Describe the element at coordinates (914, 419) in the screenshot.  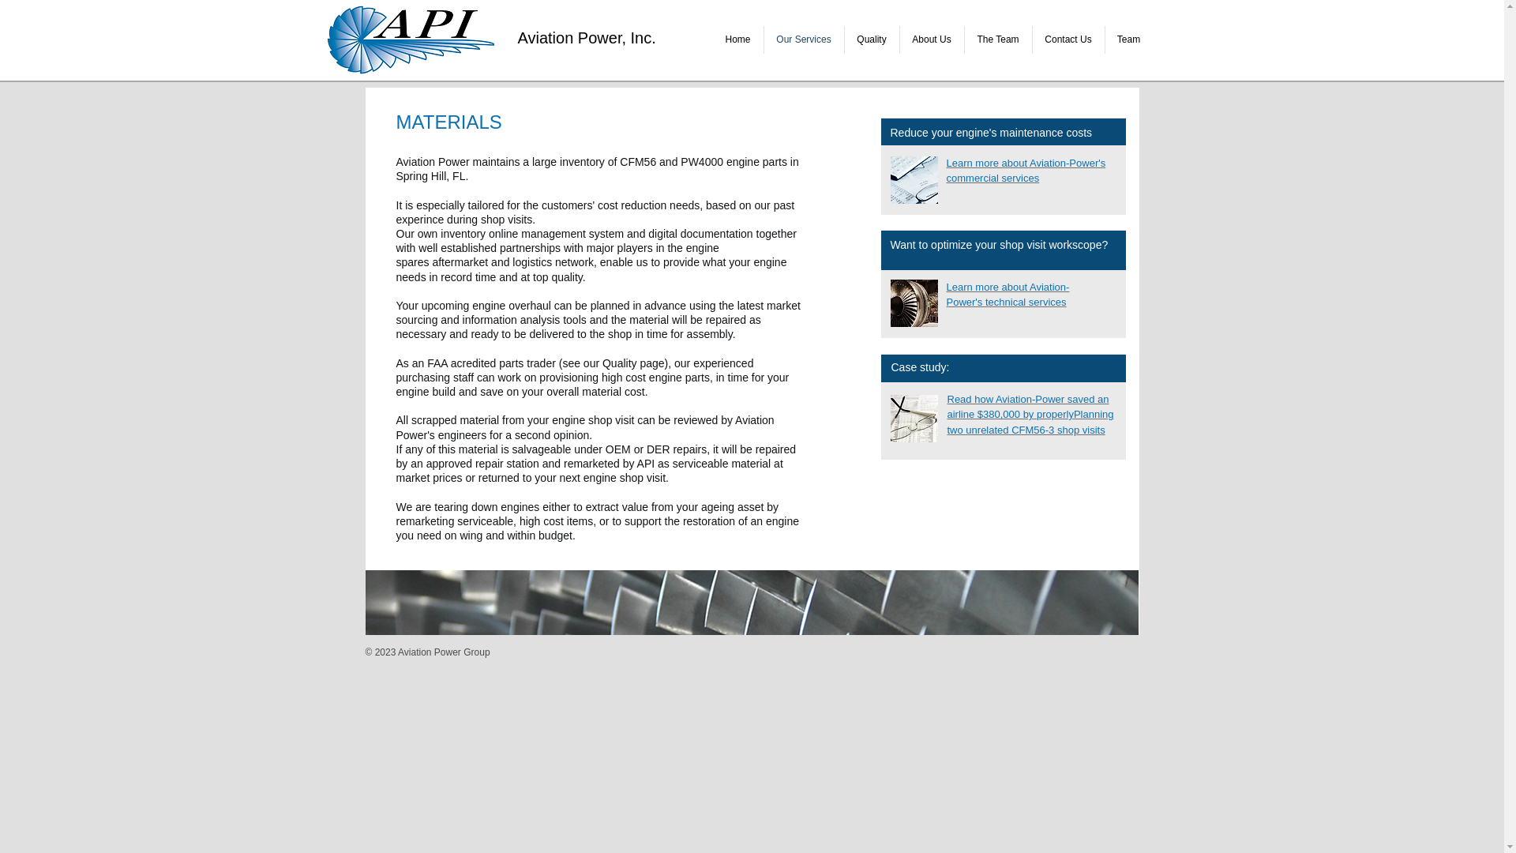
I see `case study -link.jpg` at that location.